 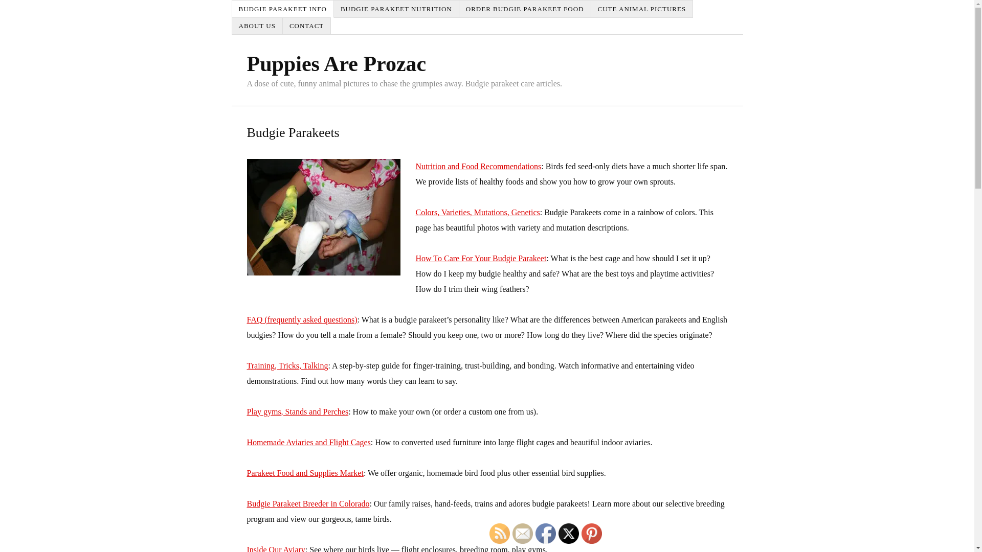 What do you see at coordinates (308, 442) in the screenshot?
I see `Homemade Aviaries and Flight Cages` at bounding box center [308, 442].